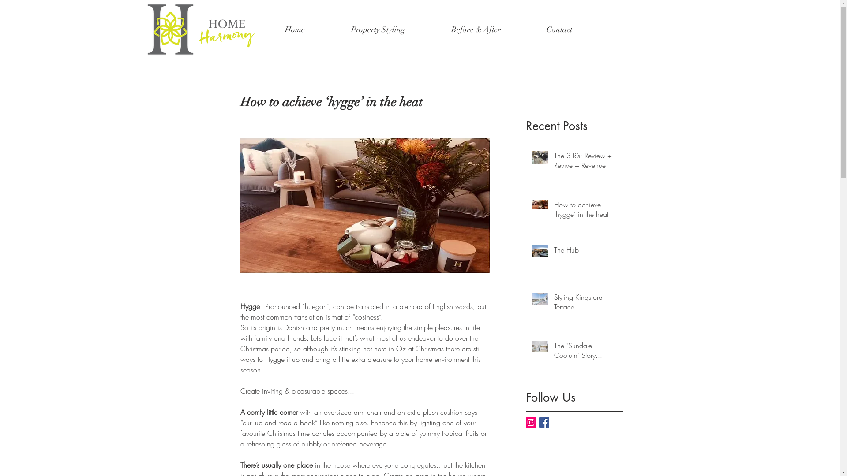  I want to click on Home, so click(311, 30).